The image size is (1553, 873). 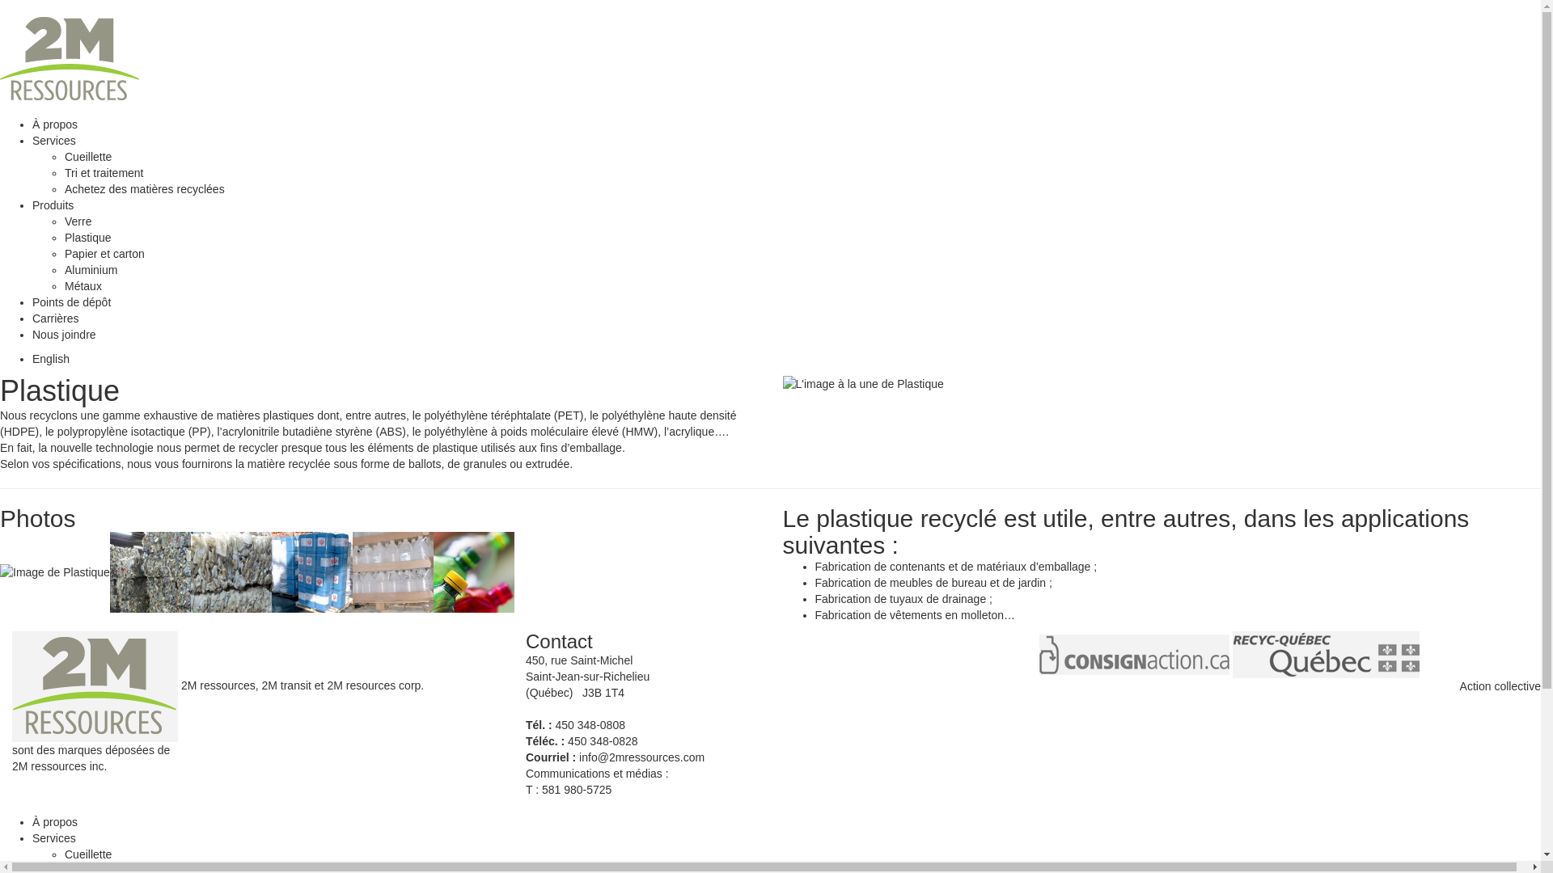 What do you see at coordinates (104, 173) in the screenshot?
I see `Tri et traitement` at bounding box center [104, 173].